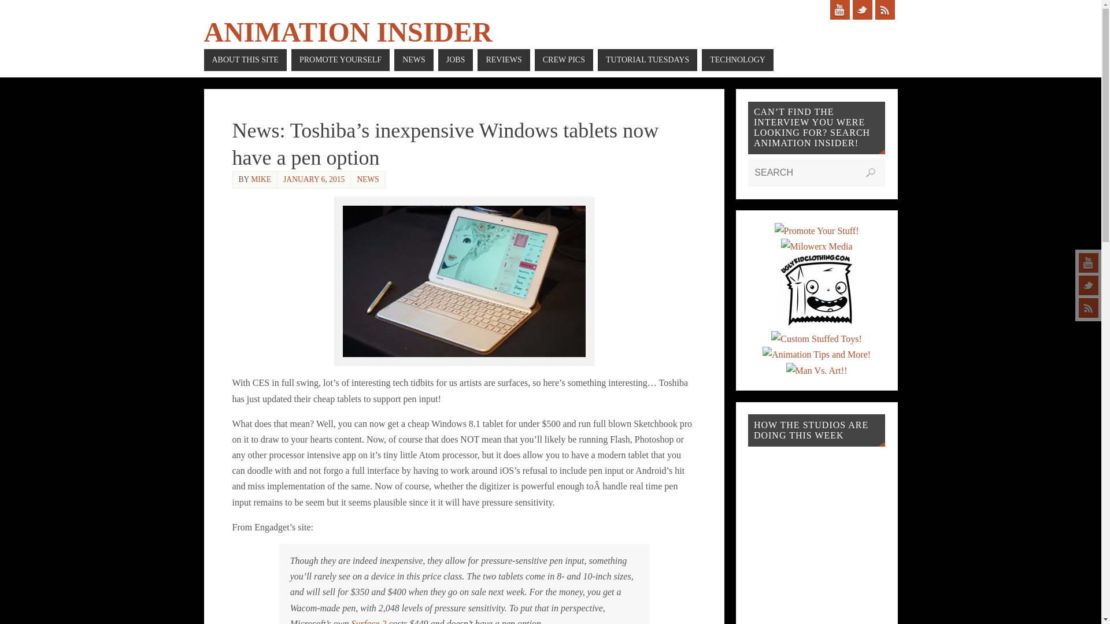 This screenshot has width=1110, height=624. I want to click on NEWS, so click(414, 60).